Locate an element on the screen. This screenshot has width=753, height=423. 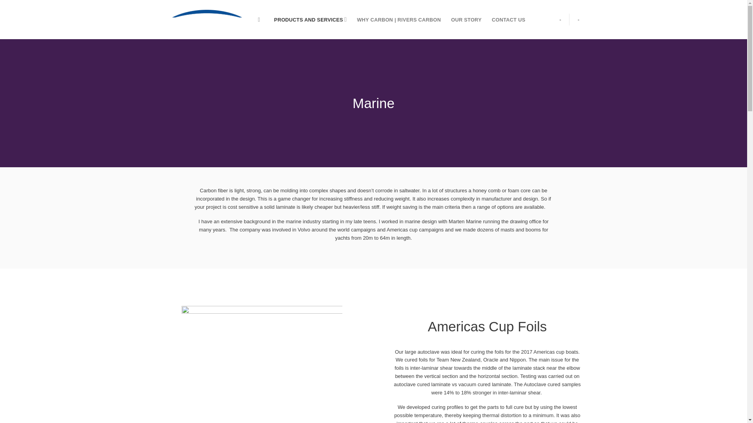
Rivers Carbon - Carbon Composite Technology is located at coordinates (207, 20).